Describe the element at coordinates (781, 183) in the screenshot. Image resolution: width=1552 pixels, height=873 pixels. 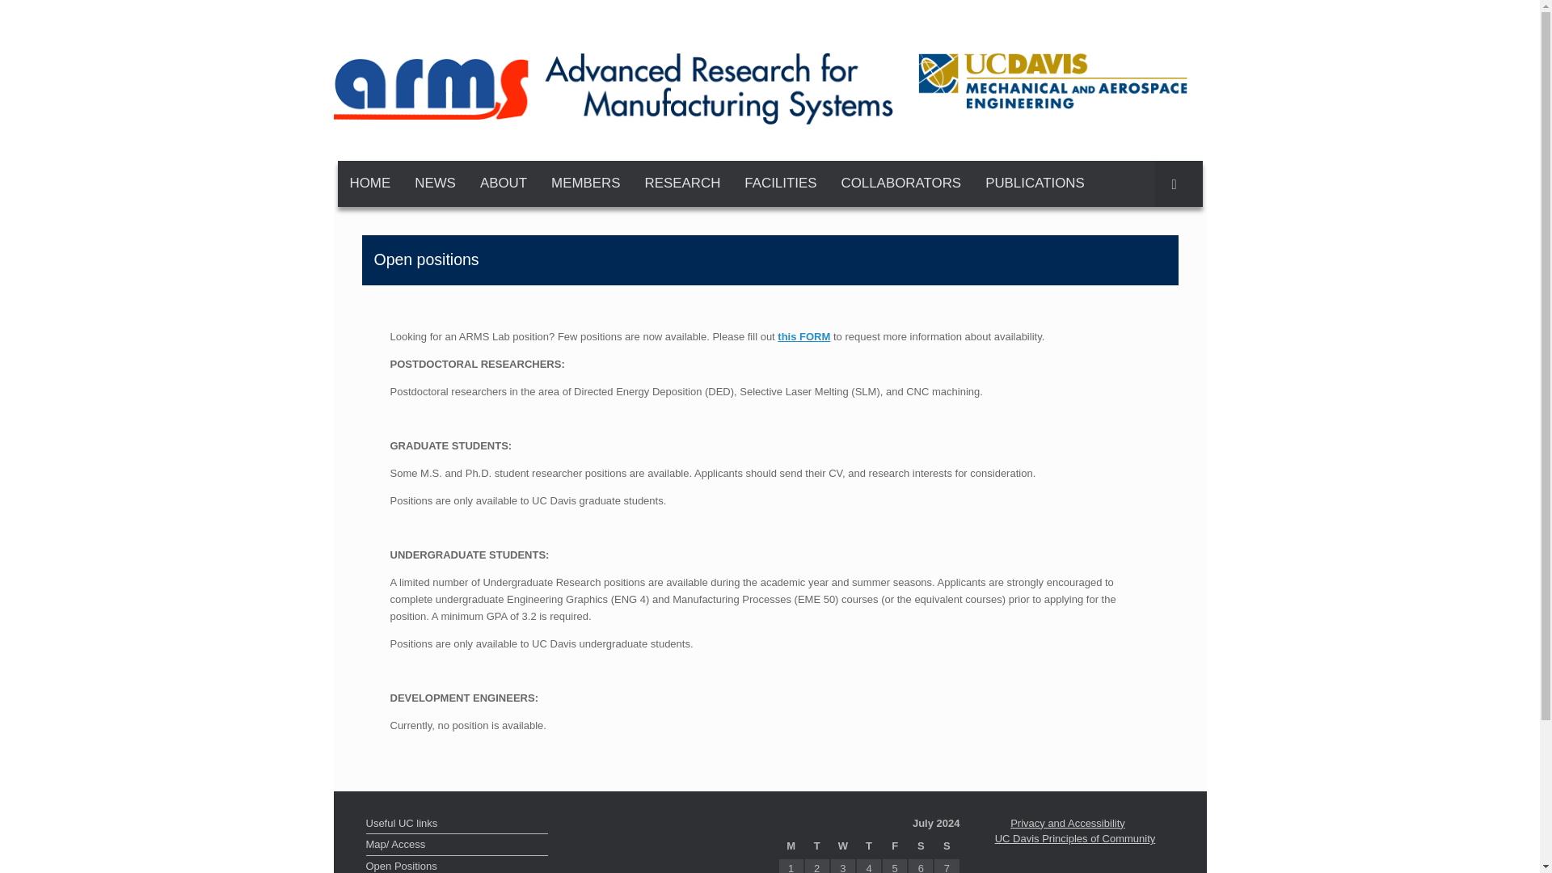
I see `FACILITIES` at that location.